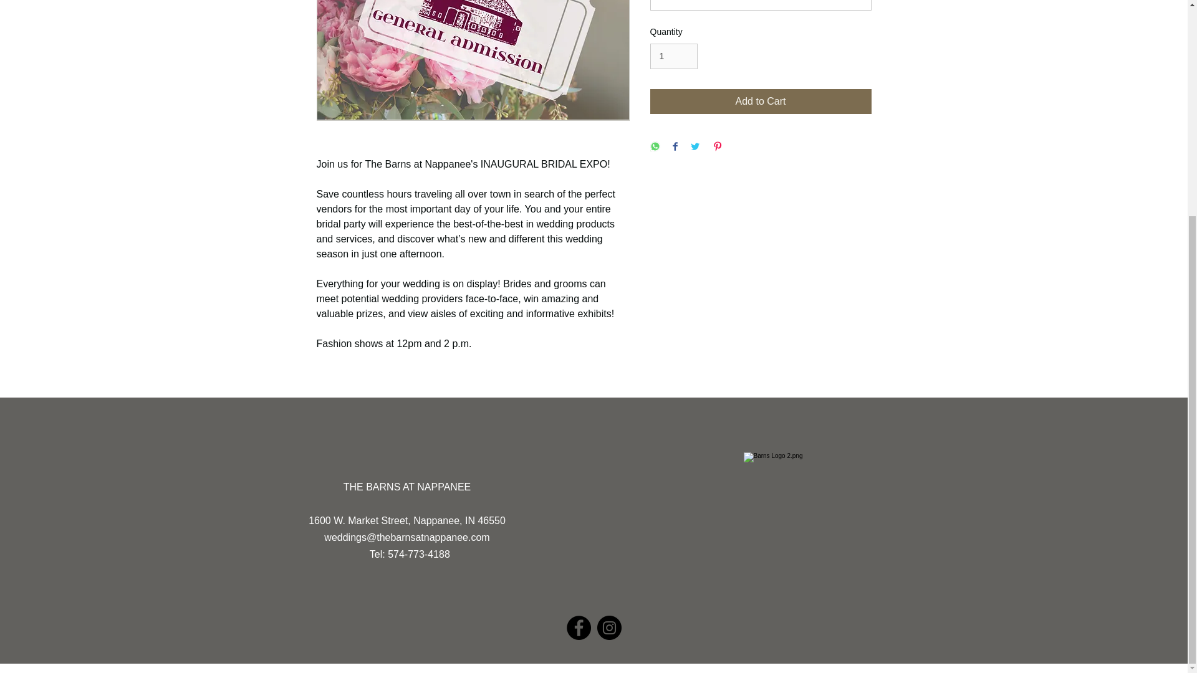  Describe the element at coordinates (761, 101) in the screenshot. I see `Add to Cart` at that location.